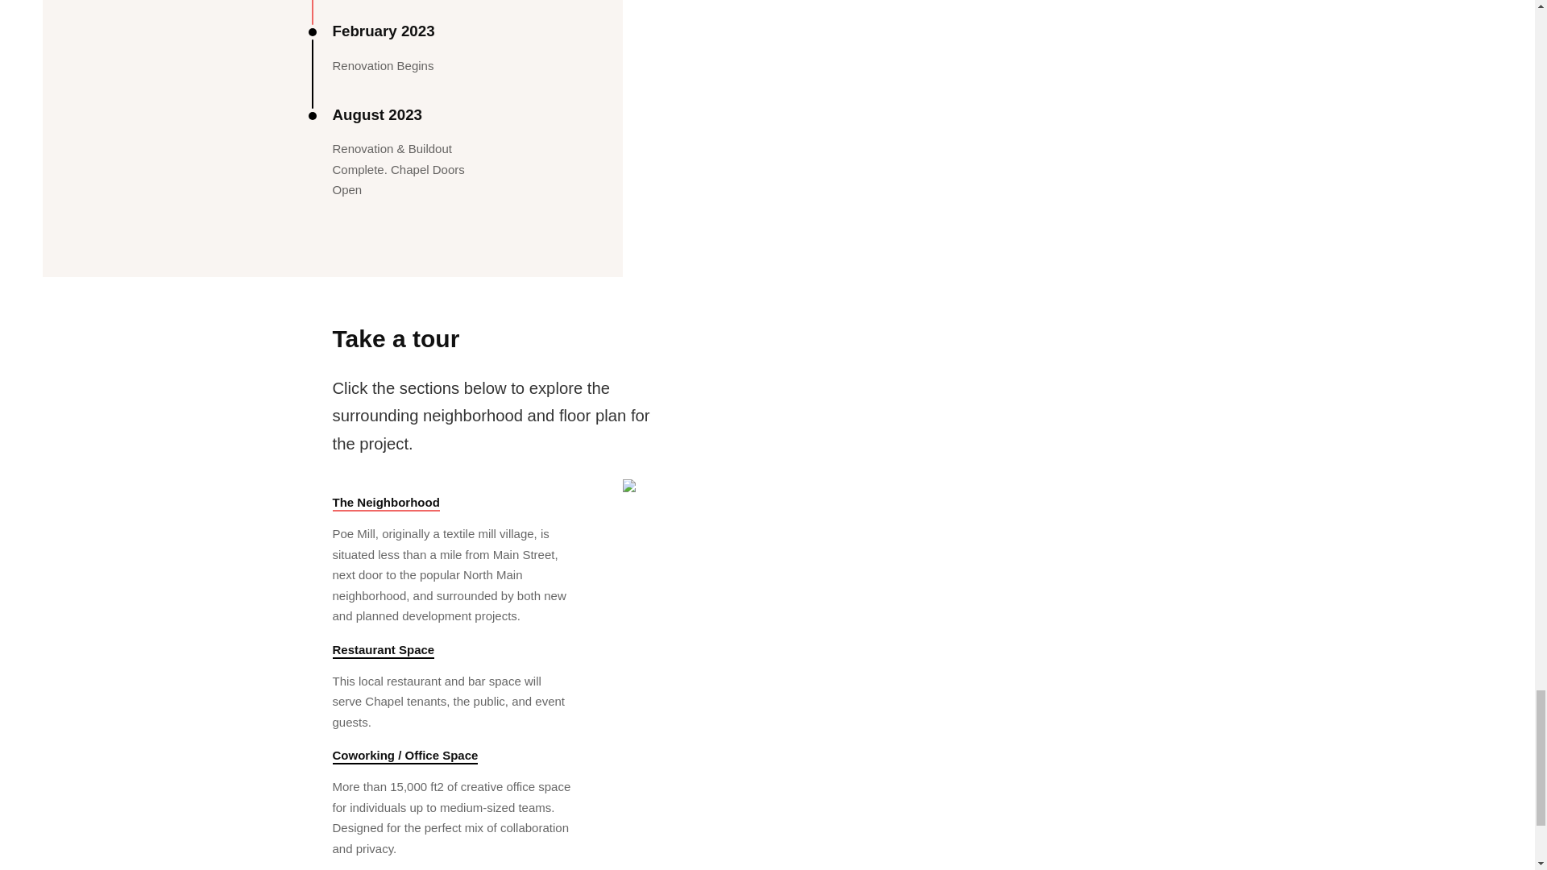 The width and height of the screenshot is (1547, 870). Describe the element at coordinates (384, 651) in the screenshot. I see `Restaurant Space` at that location.